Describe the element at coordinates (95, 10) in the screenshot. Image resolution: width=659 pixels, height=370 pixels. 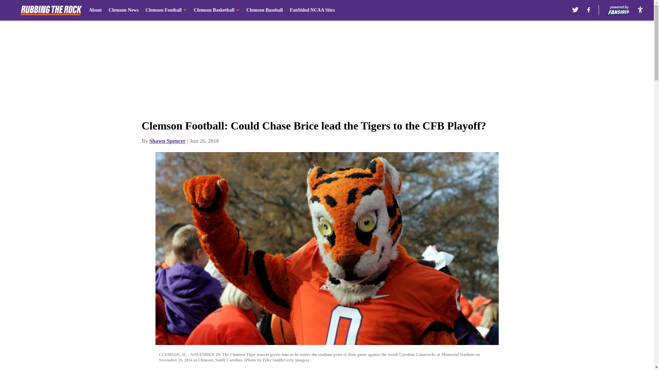
I see `About` at that location.